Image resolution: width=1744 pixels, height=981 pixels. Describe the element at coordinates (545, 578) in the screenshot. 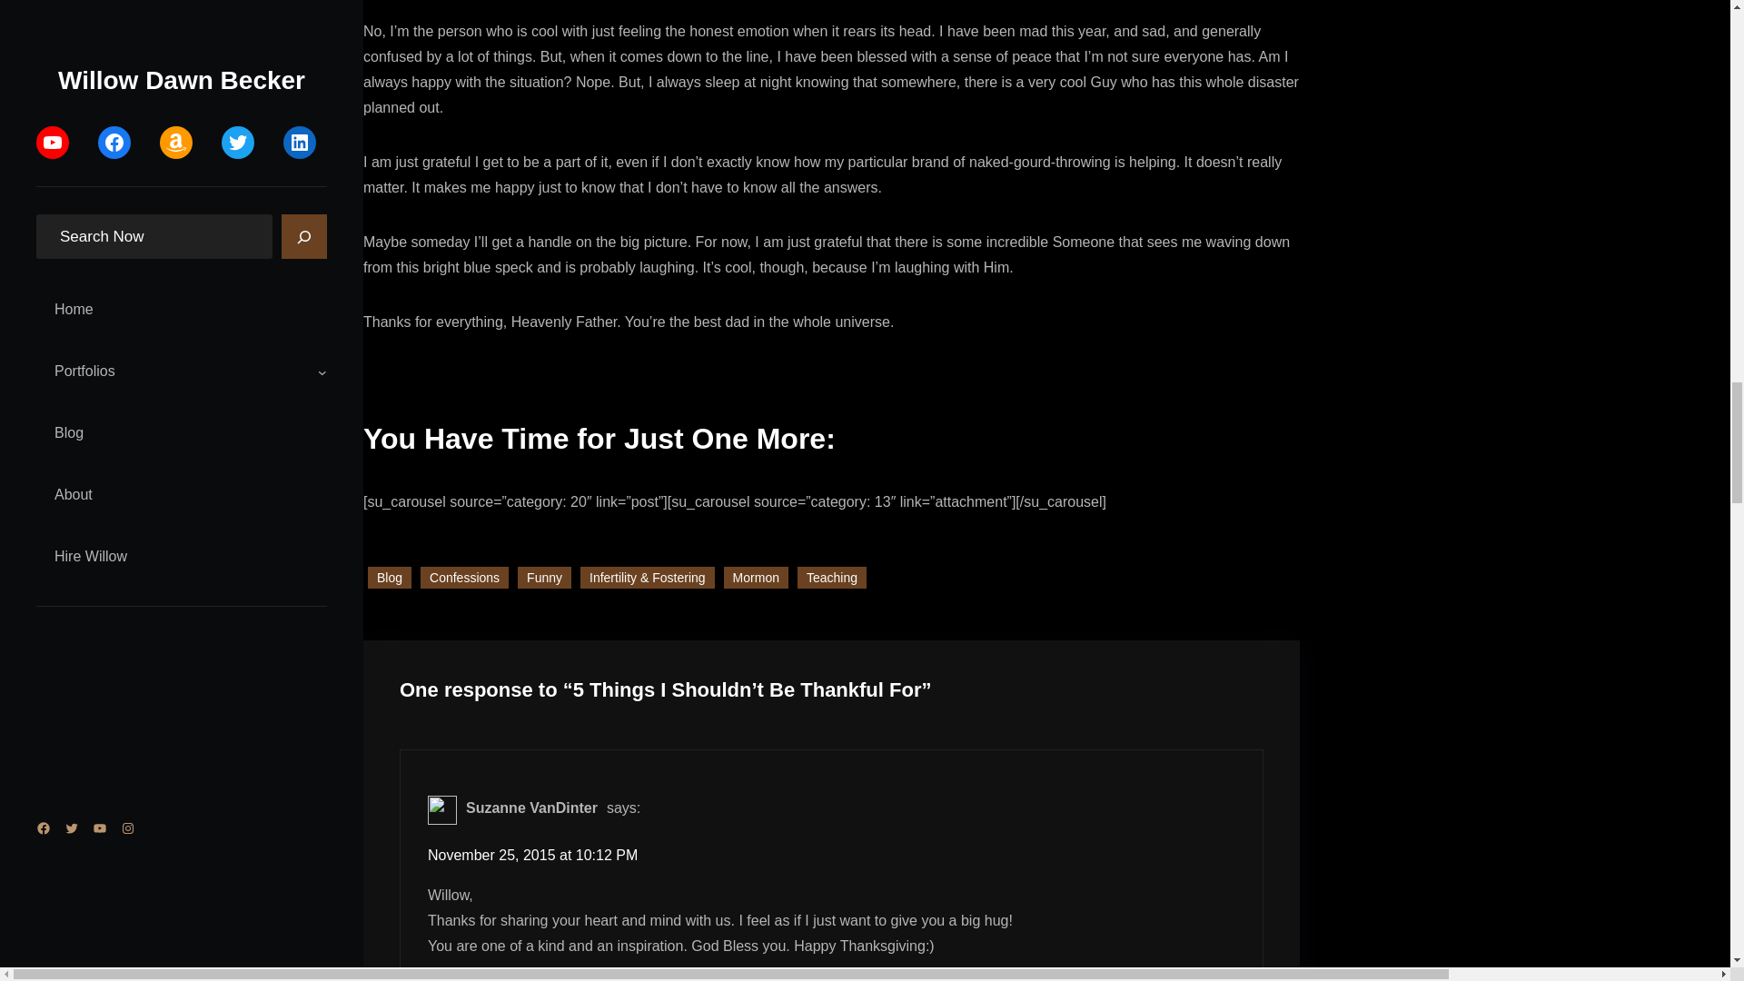

I see `Funny` at that location.